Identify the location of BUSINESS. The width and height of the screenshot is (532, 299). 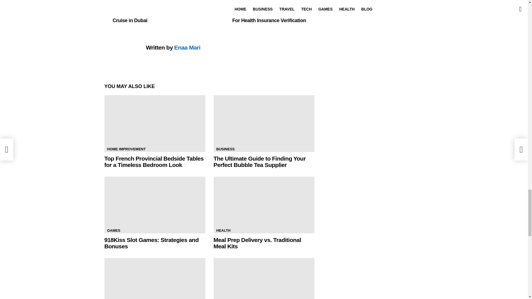
(225, 149).